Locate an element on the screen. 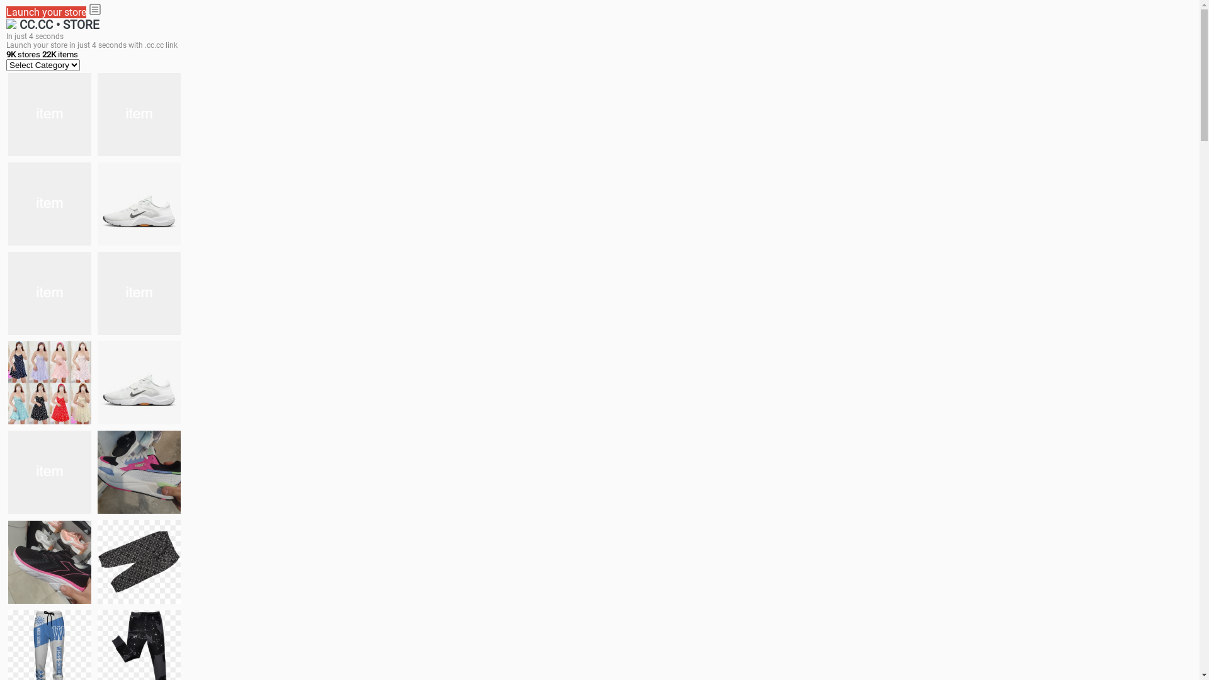 The image size is (1209, 680). jacket is located at coordinates (50, 115).